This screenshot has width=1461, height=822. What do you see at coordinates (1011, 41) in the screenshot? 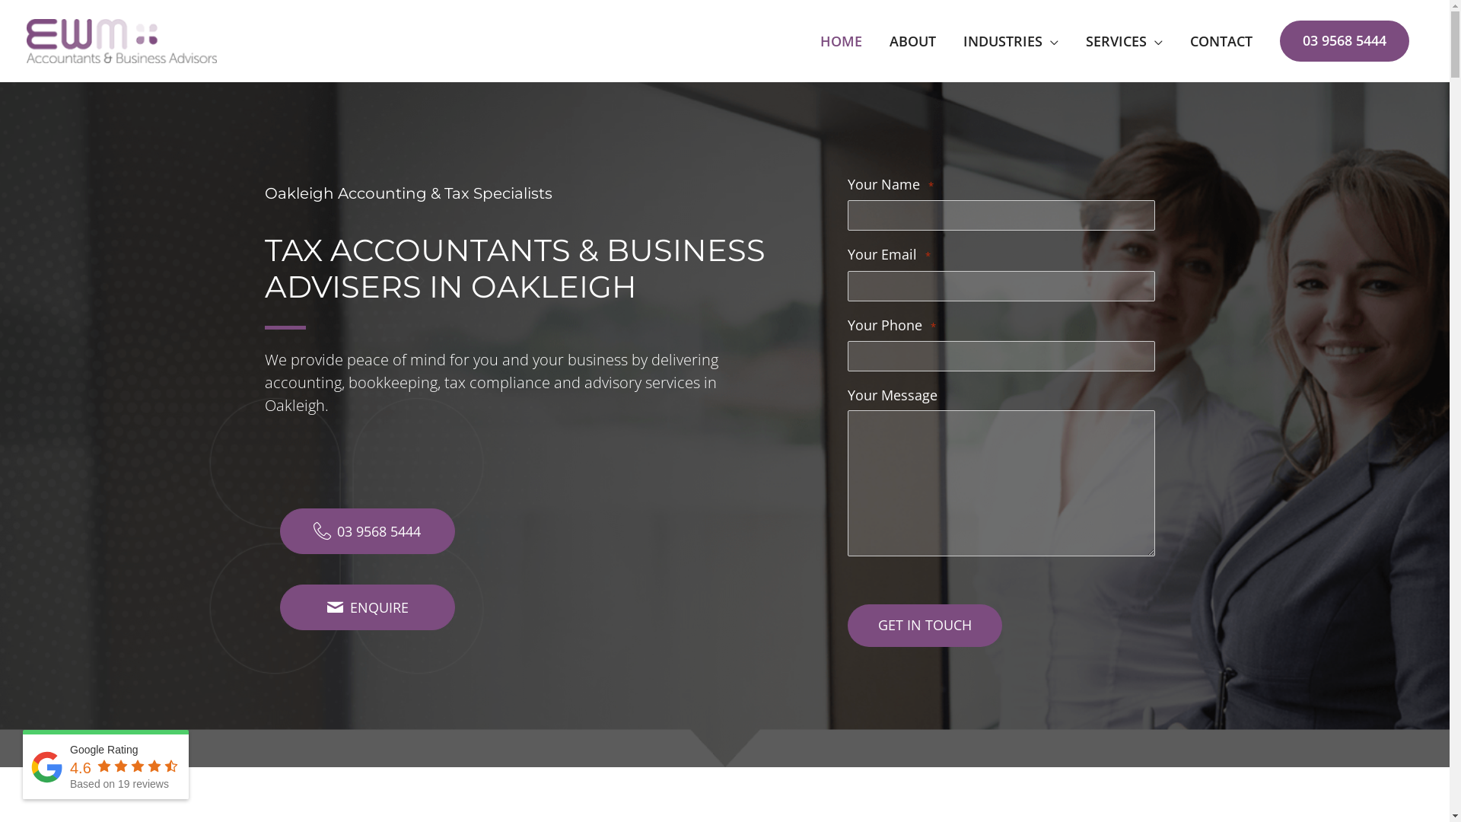
I see `INDUSTRIES` at bounding box center [1011, 41].